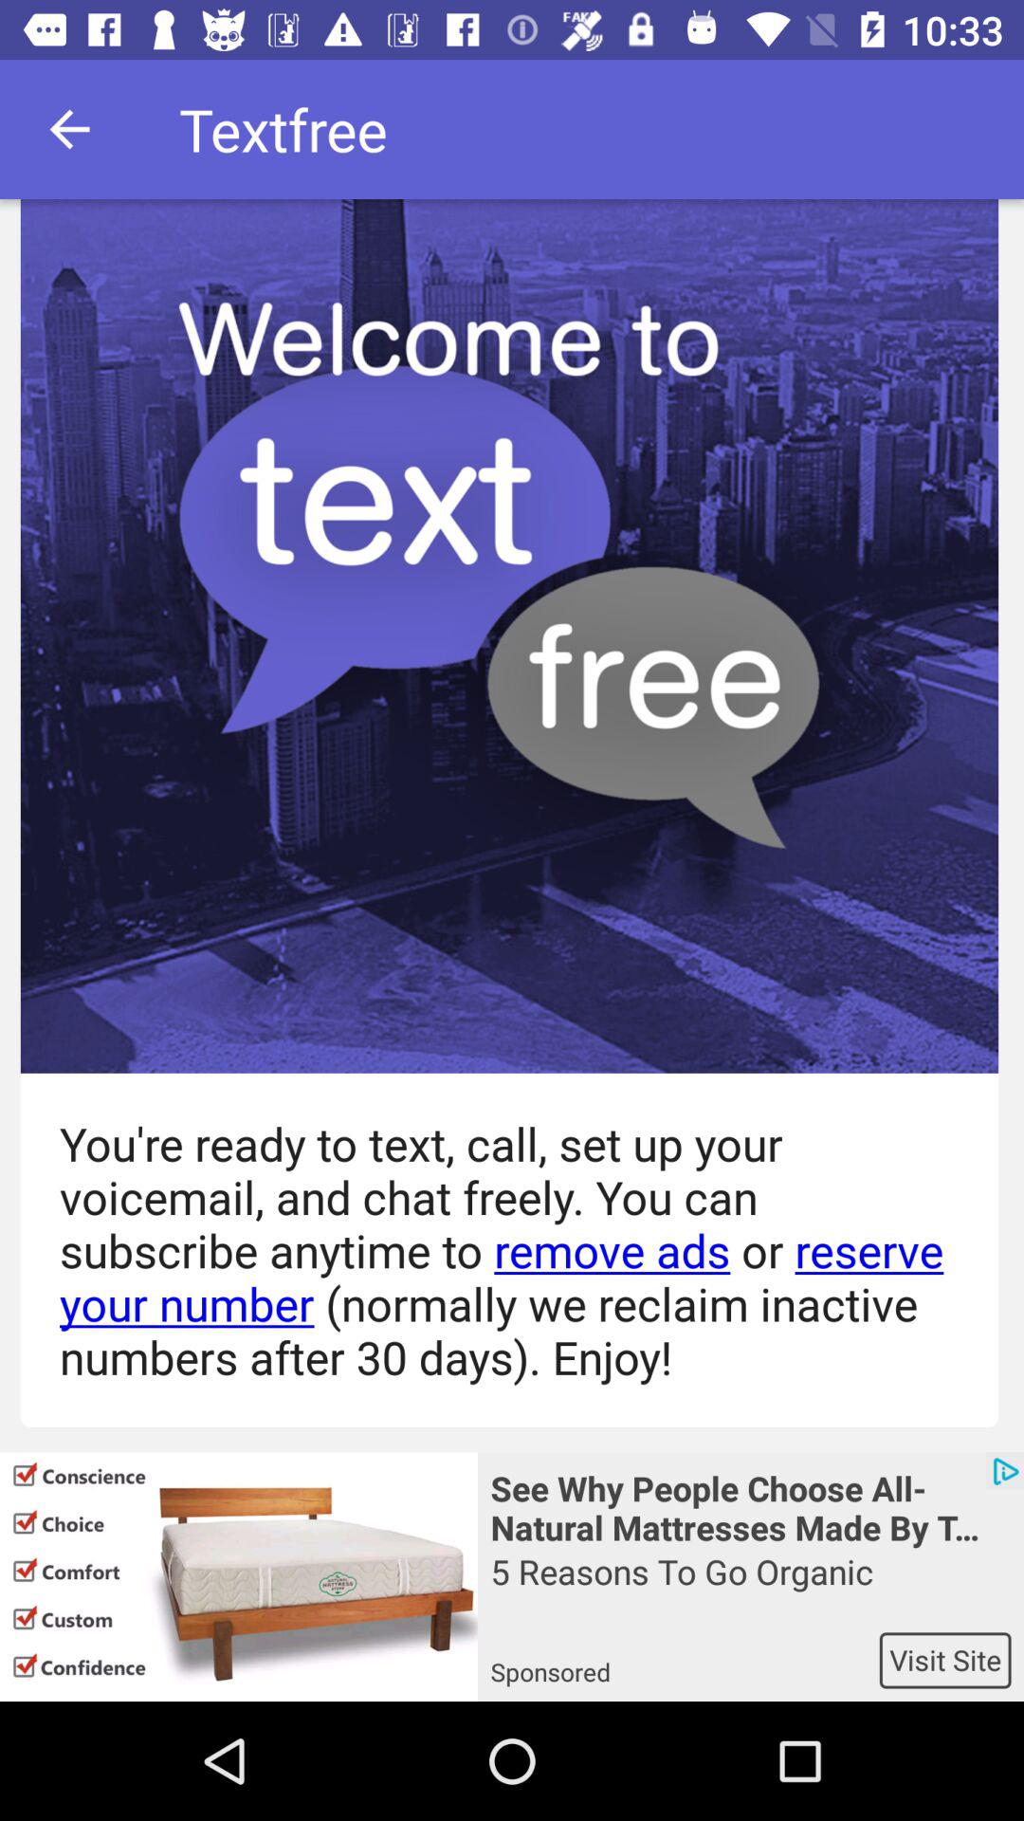  I want to click on select app above sponsored icon, so click(751, 1590).